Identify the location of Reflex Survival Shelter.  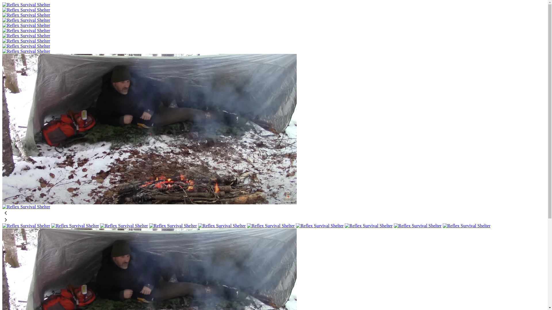
(149, 203).